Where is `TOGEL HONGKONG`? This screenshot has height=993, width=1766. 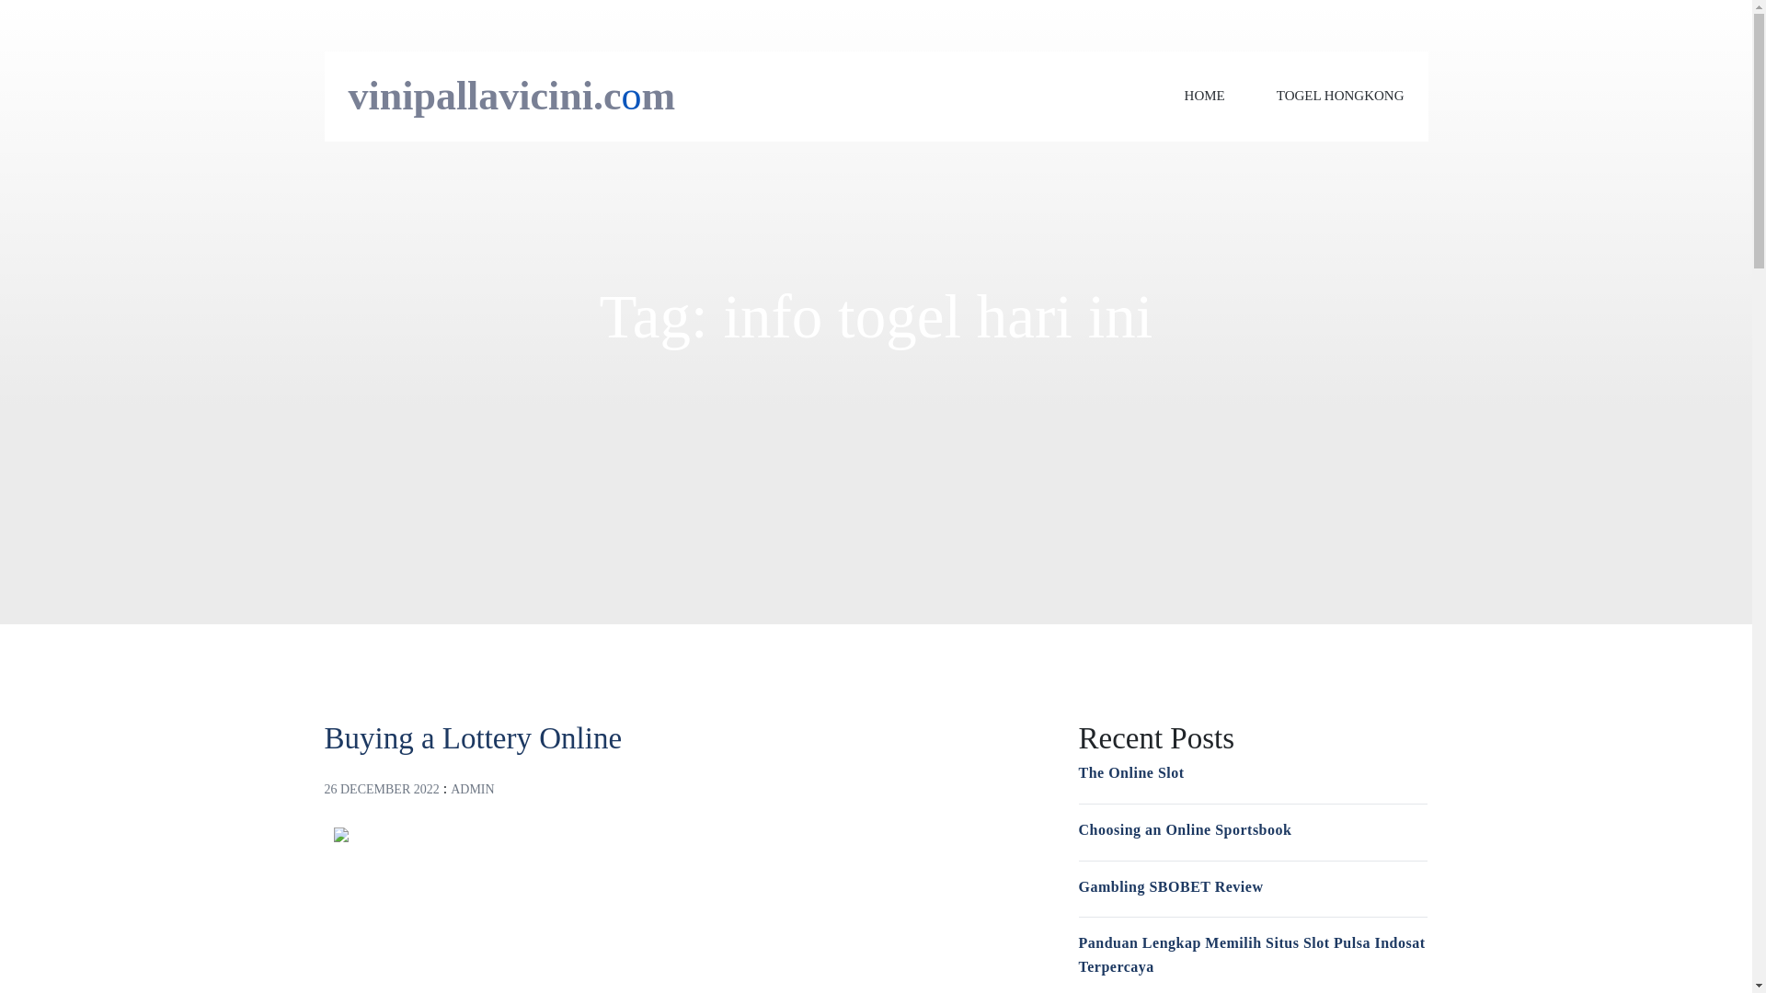 TOGEL HONGKONG is located at coordinates (1340, 96).